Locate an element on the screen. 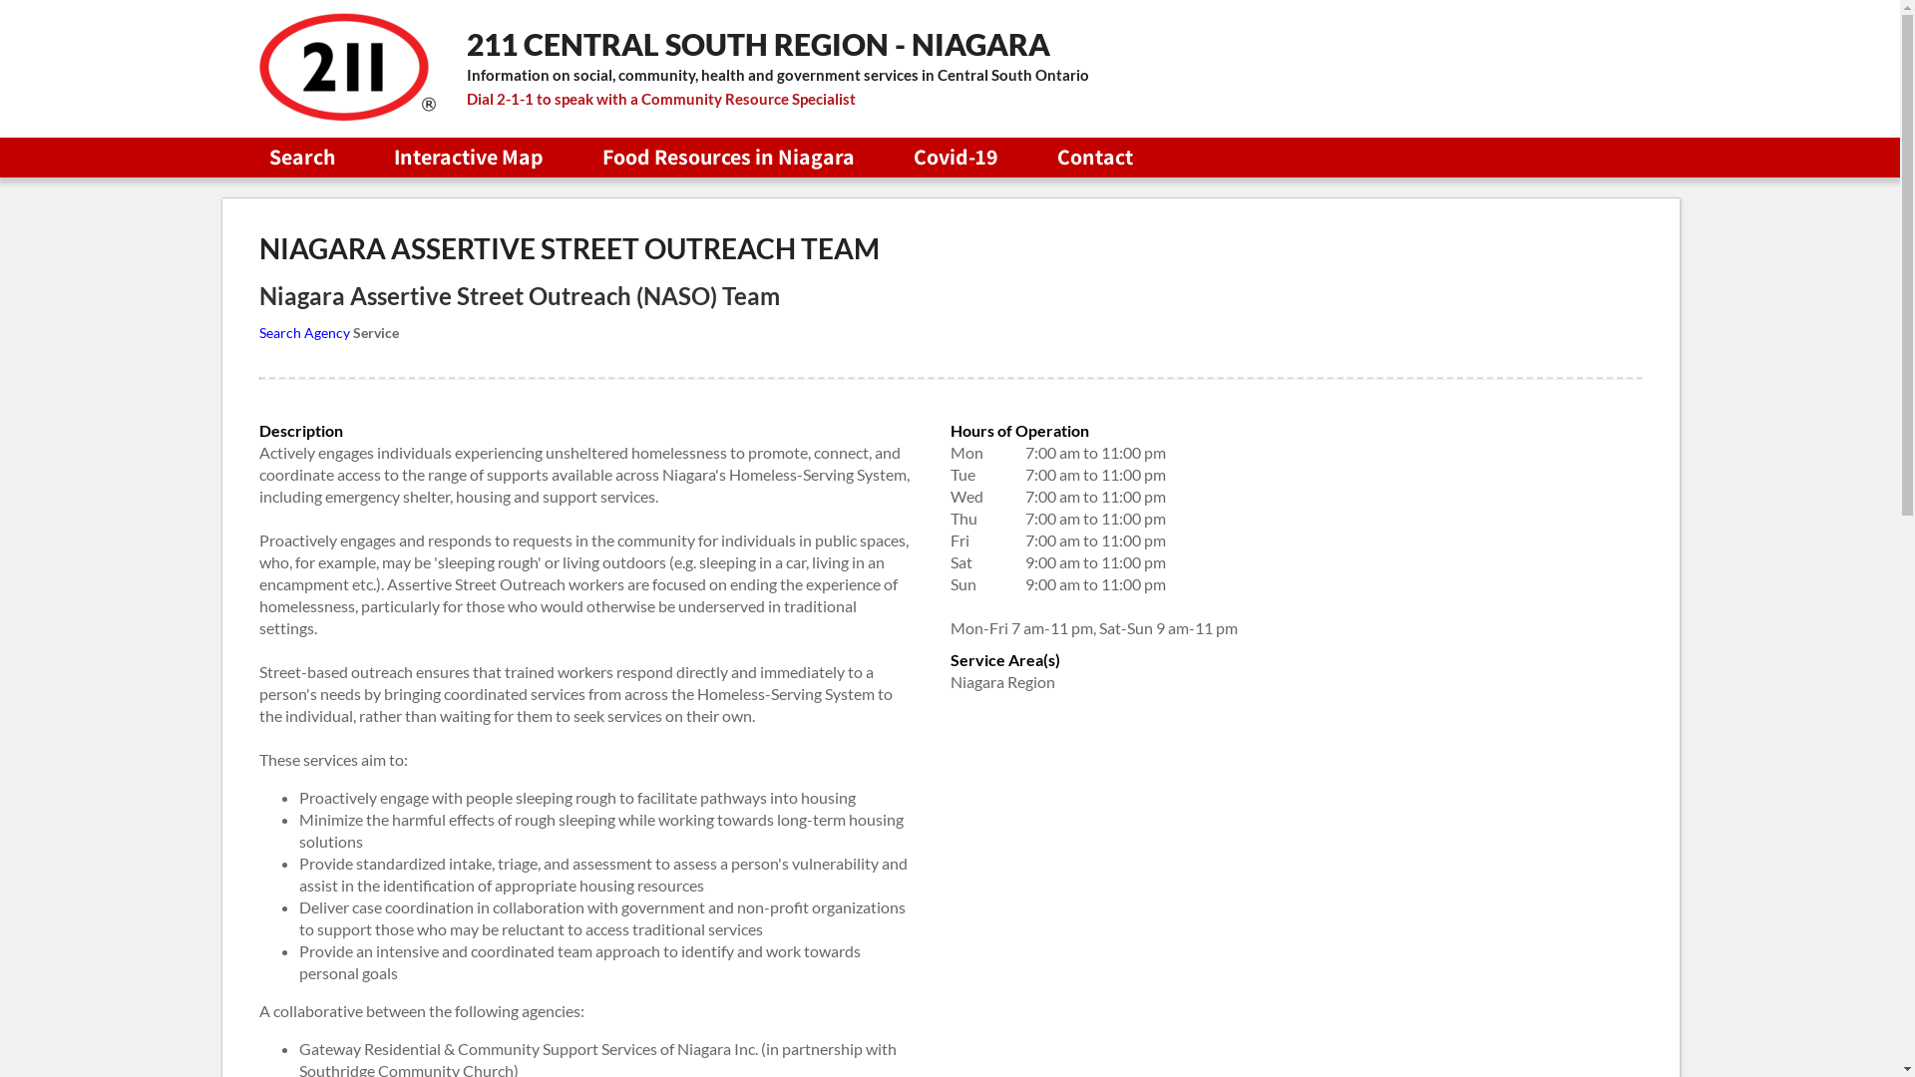  Covid-19 is located at coordinates (956, 157).